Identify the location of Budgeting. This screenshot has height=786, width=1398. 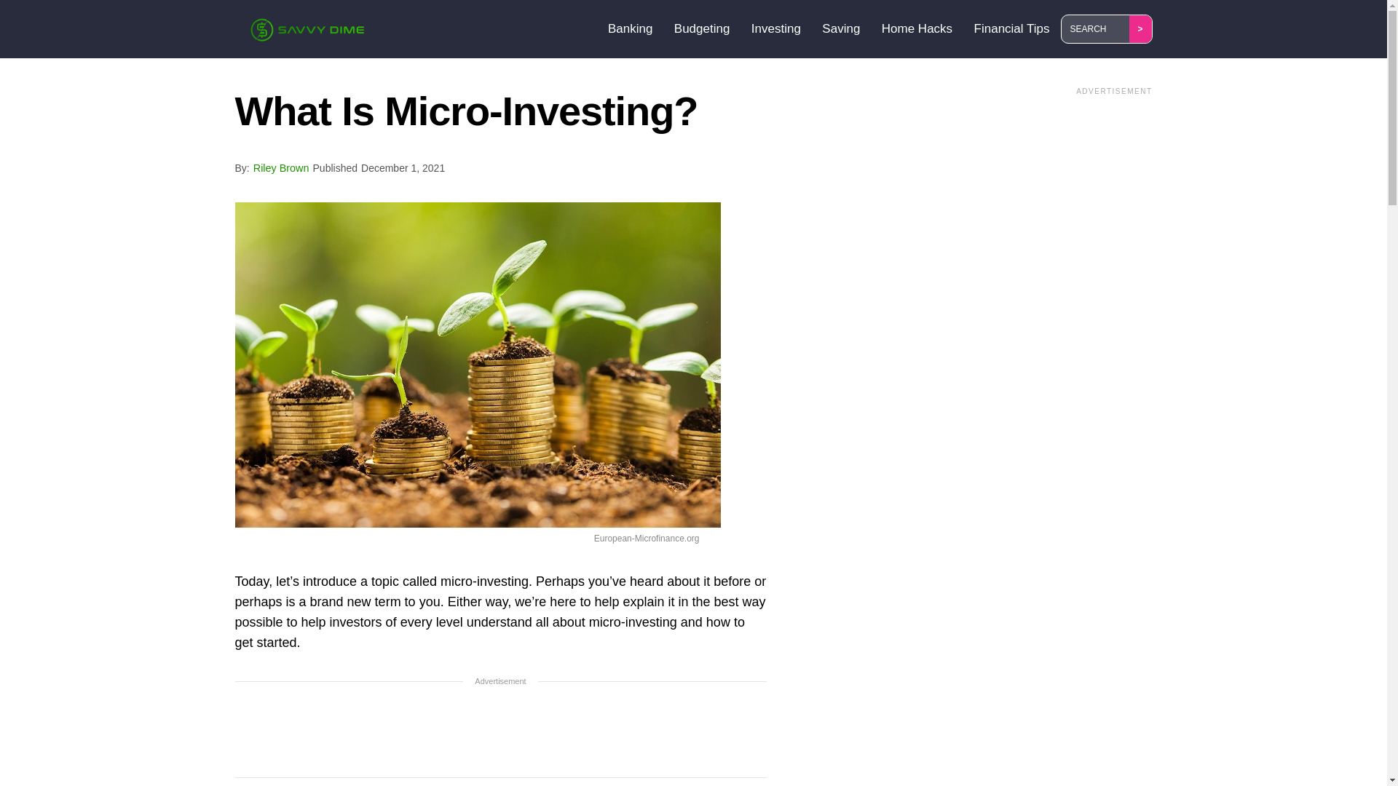
(703, 28).